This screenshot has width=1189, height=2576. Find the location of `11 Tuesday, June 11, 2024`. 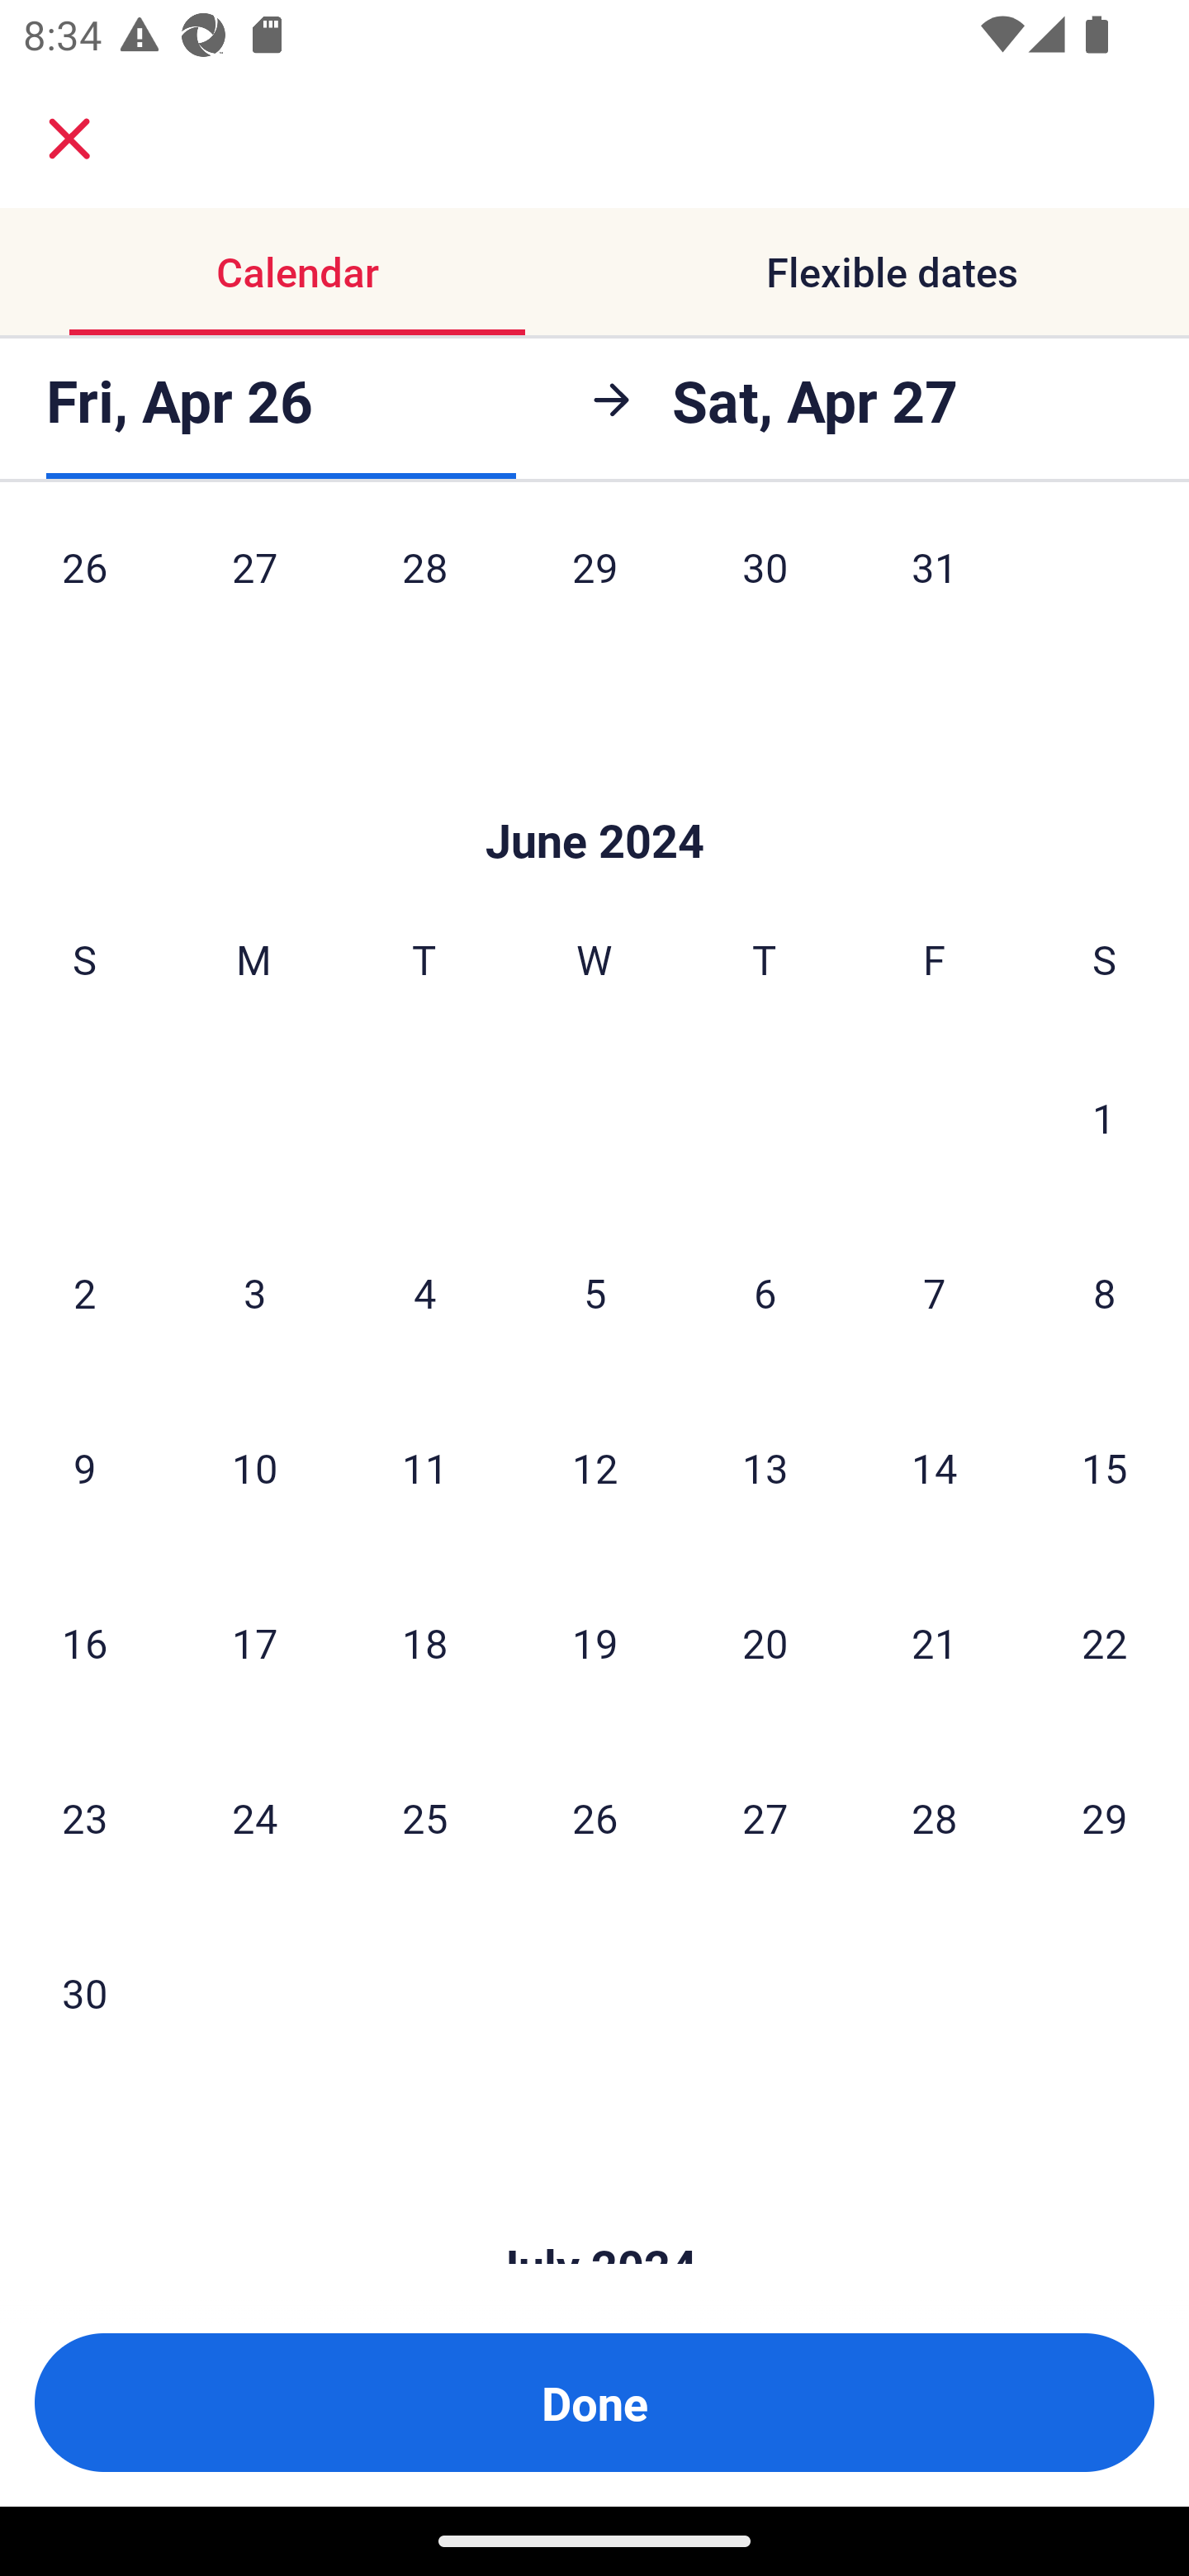

11 Tuesday, June 11, 2024 is located at coordinates (424, 1468).